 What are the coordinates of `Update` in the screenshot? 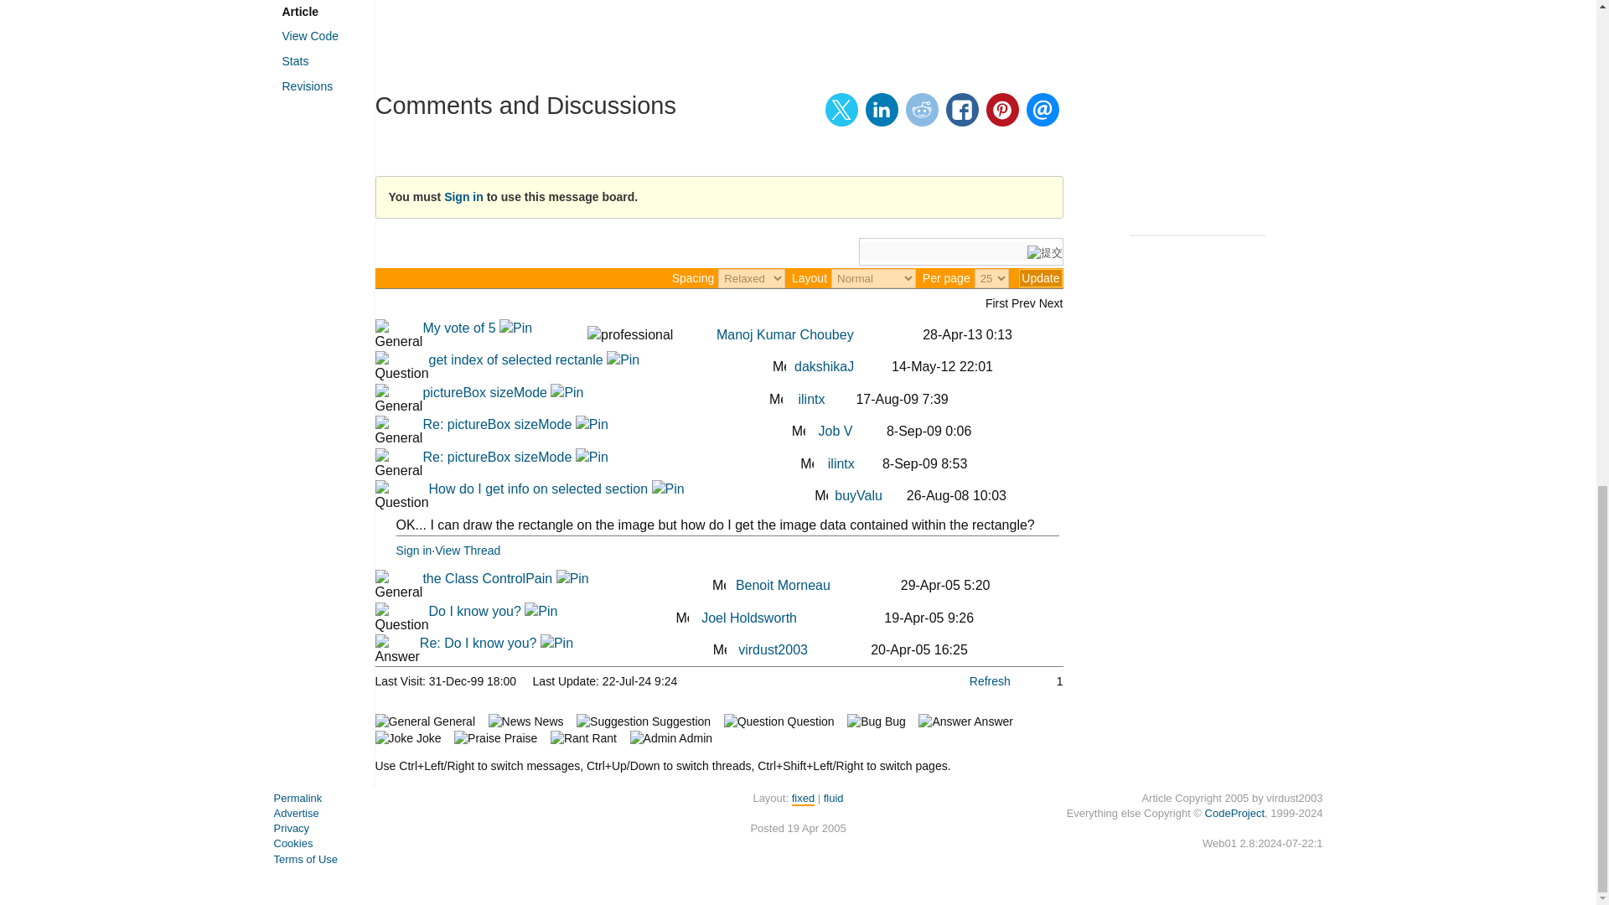 It's located at (1040, 278).